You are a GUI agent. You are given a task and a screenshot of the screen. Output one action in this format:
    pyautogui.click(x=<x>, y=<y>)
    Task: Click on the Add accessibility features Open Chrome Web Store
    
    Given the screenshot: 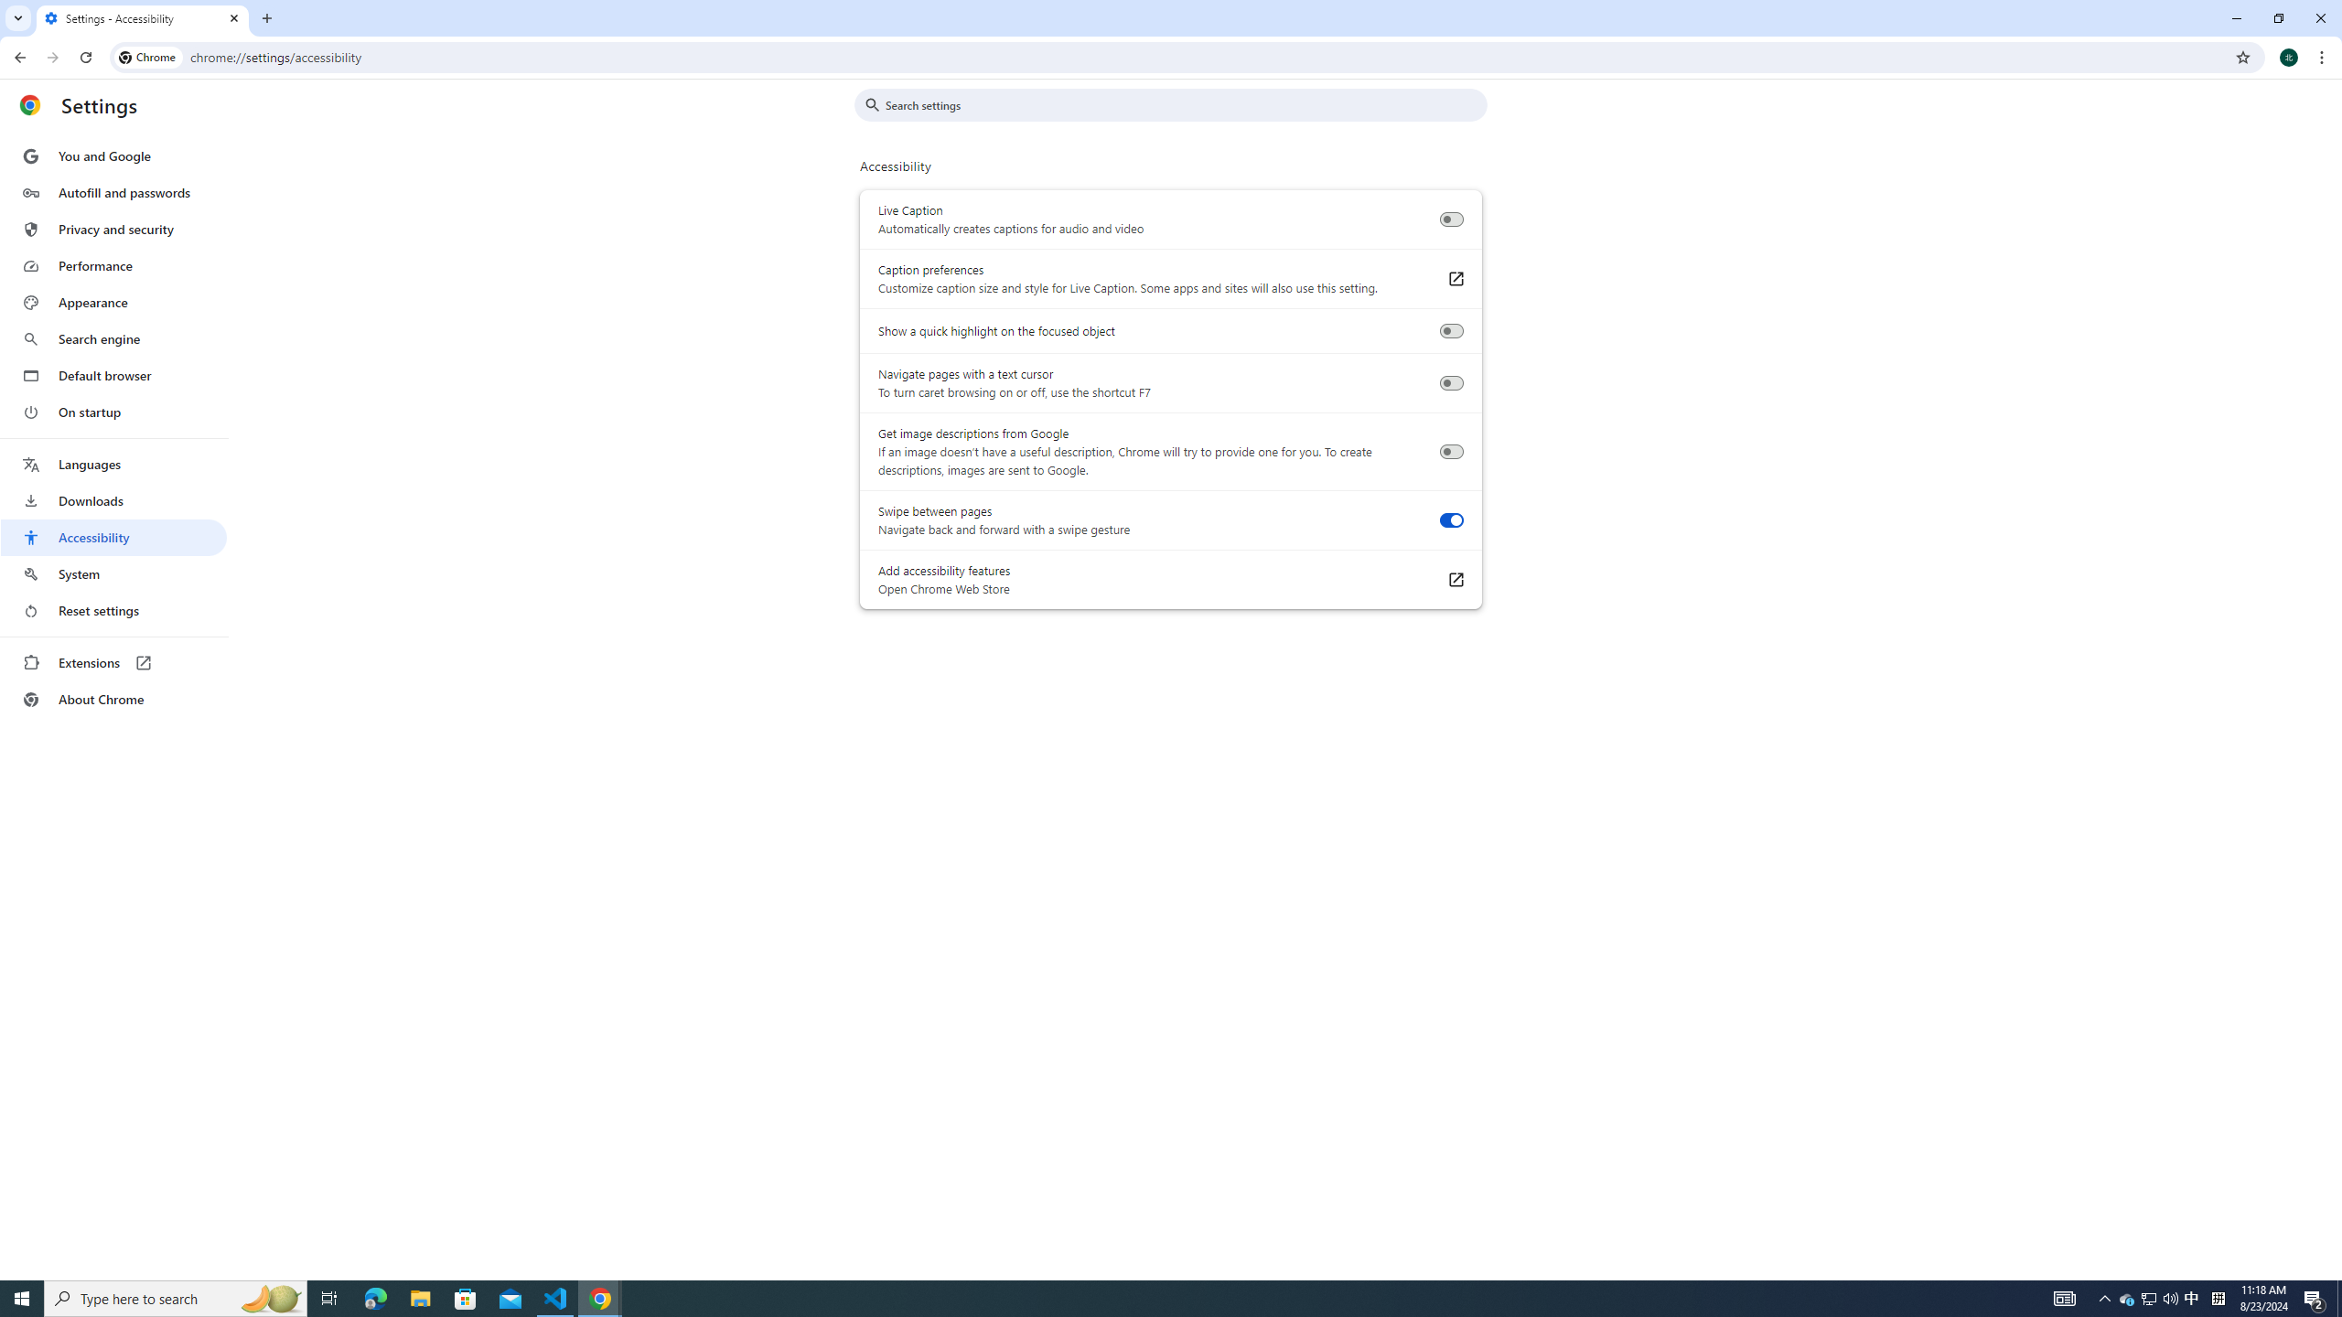 What is the action you would take?
    pyautogui.click(x=1455, y=580)
    